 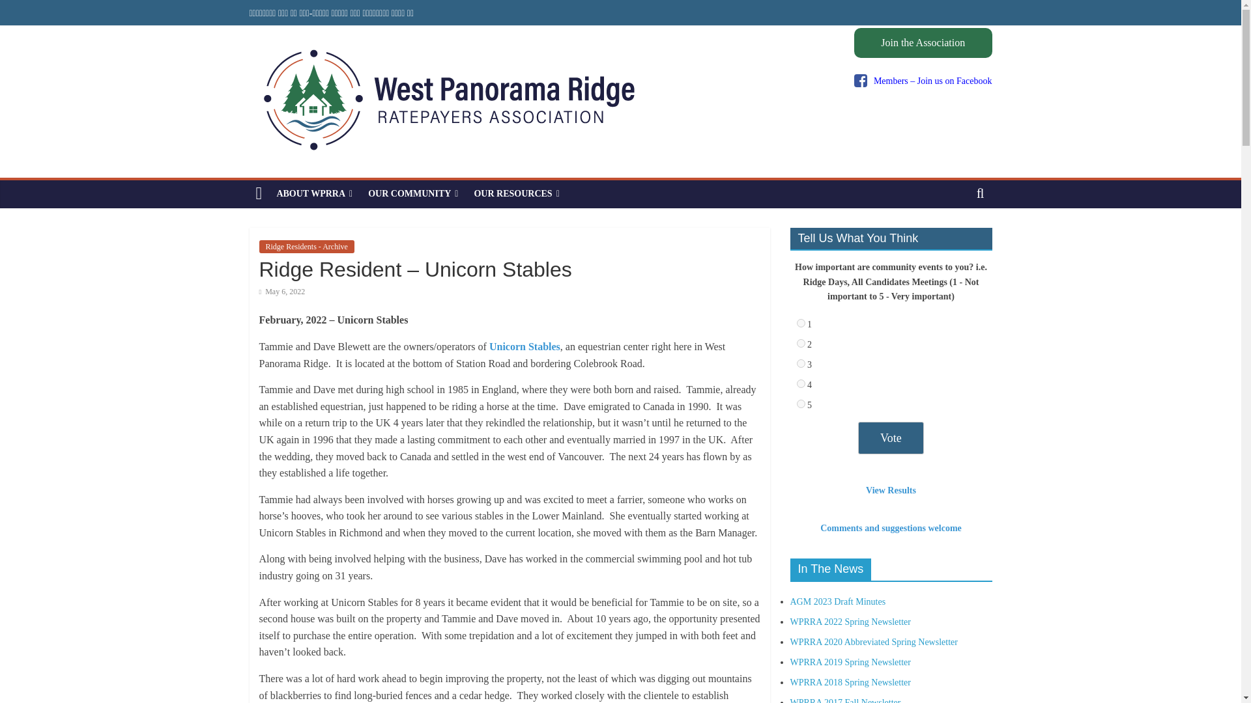 What do you see at coordinates (923, 43) in the screenshot?
I see `Join the Association` at bounding box center [923, 43].